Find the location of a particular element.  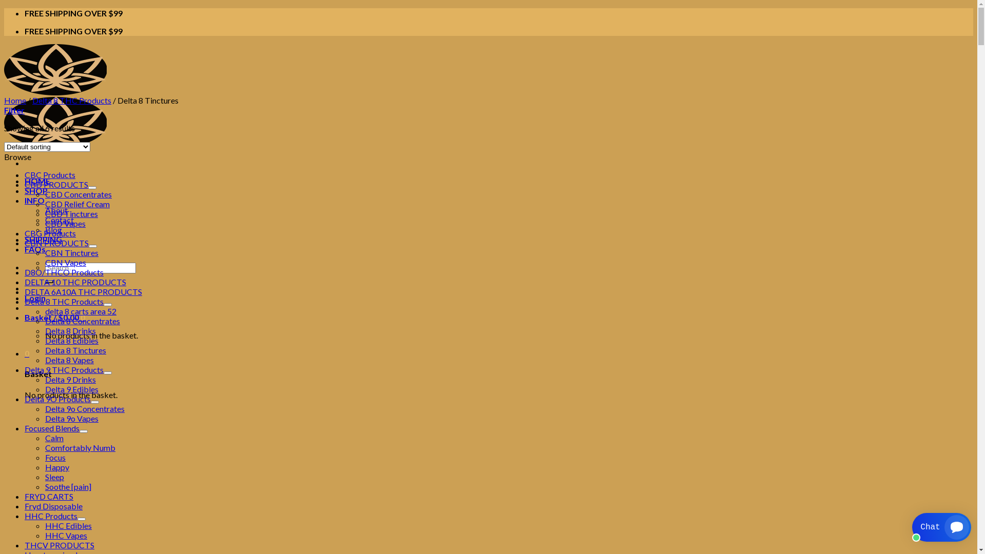

SHIPPING is located at coordinates (43, 239).